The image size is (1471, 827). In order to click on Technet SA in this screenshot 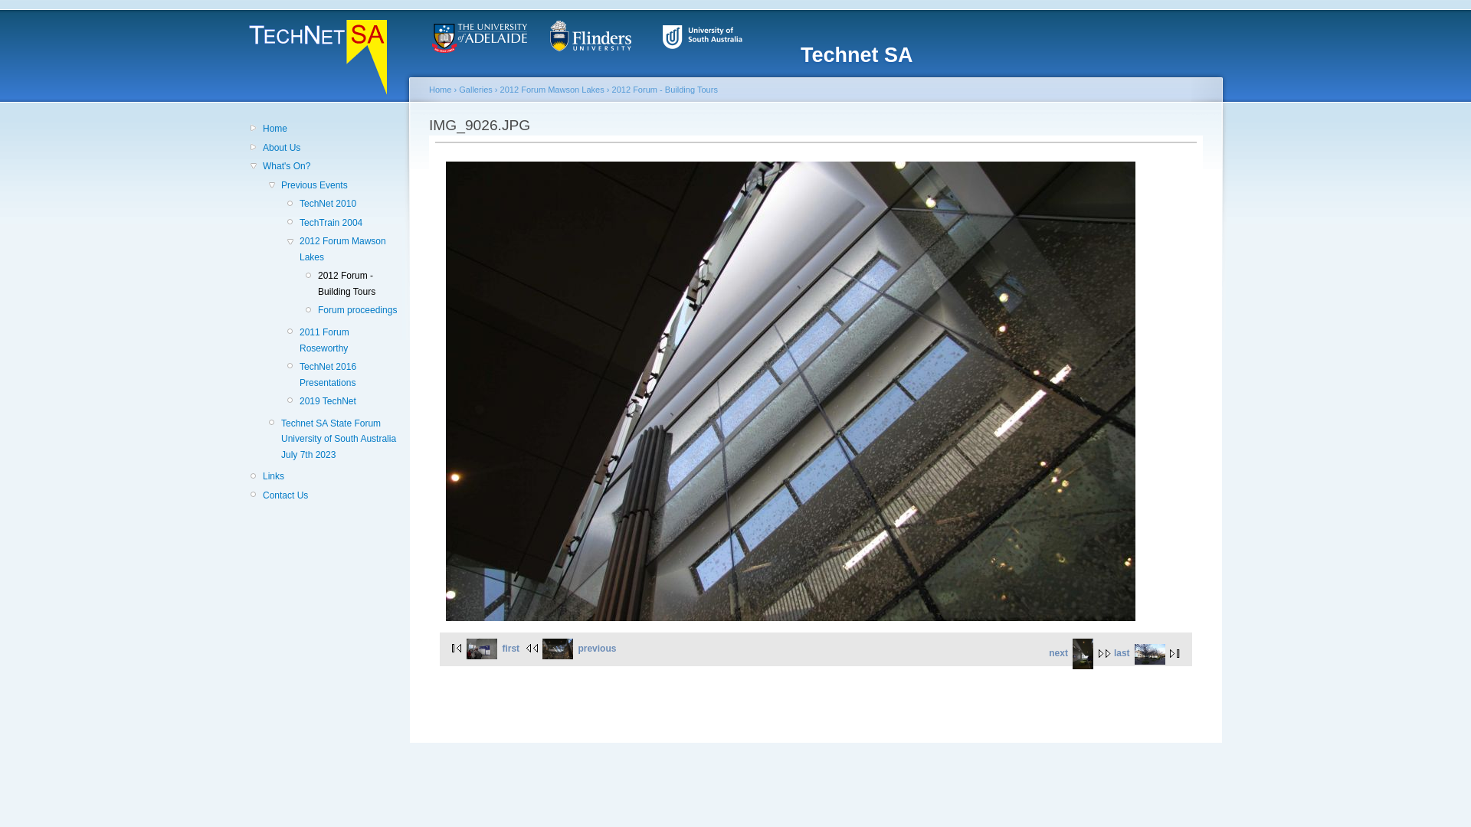, I will do `click(857, 55)`.